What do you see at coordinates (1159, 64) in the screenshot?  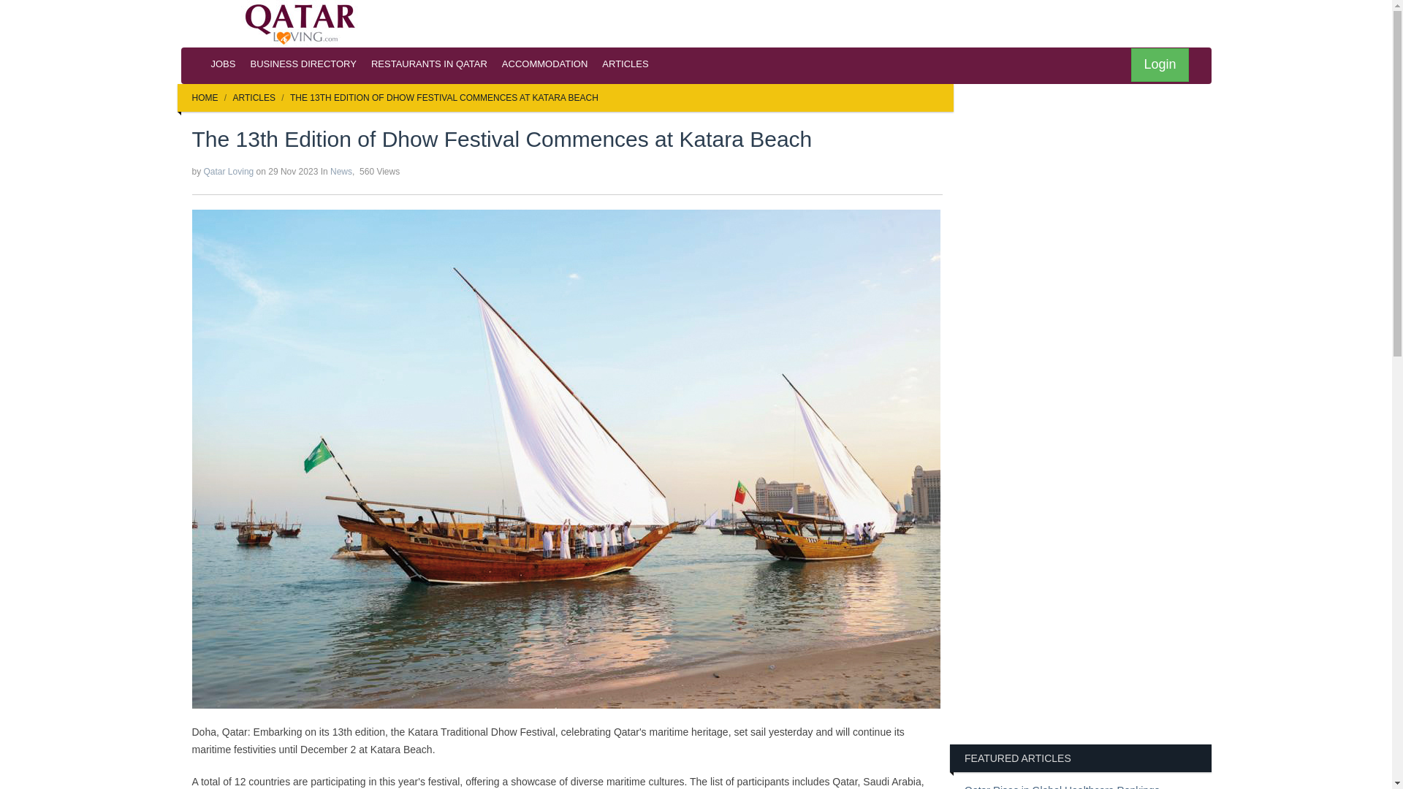 I see `Login` at bounding box center [1159, 64].